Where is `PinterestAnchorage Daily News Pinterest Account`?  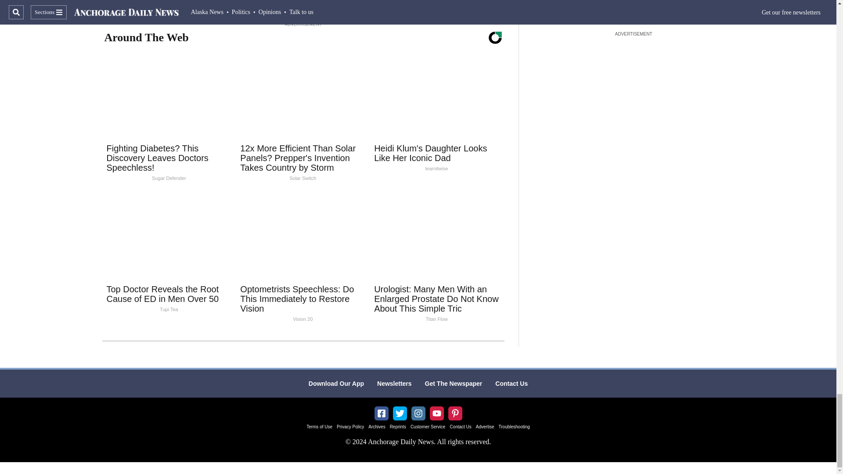
PinterestAnchorage Daily News Pinterest Account is located at coordinates (455, 413).